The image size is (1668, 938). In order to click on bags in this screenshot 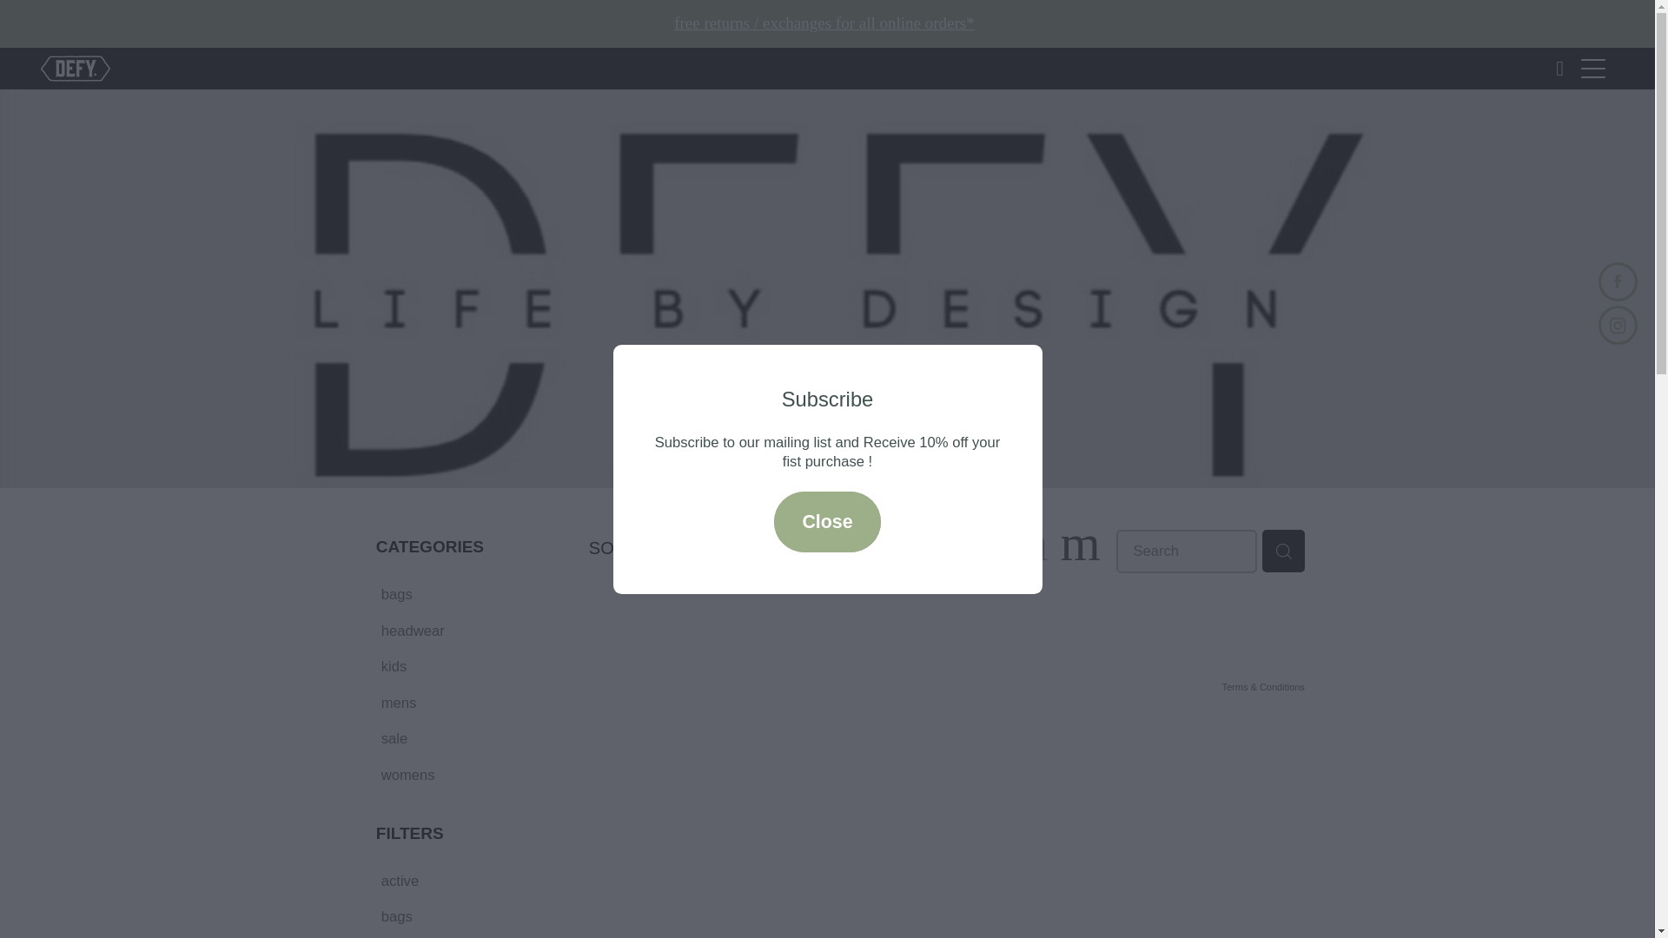, I will do `click(472, 915)`.